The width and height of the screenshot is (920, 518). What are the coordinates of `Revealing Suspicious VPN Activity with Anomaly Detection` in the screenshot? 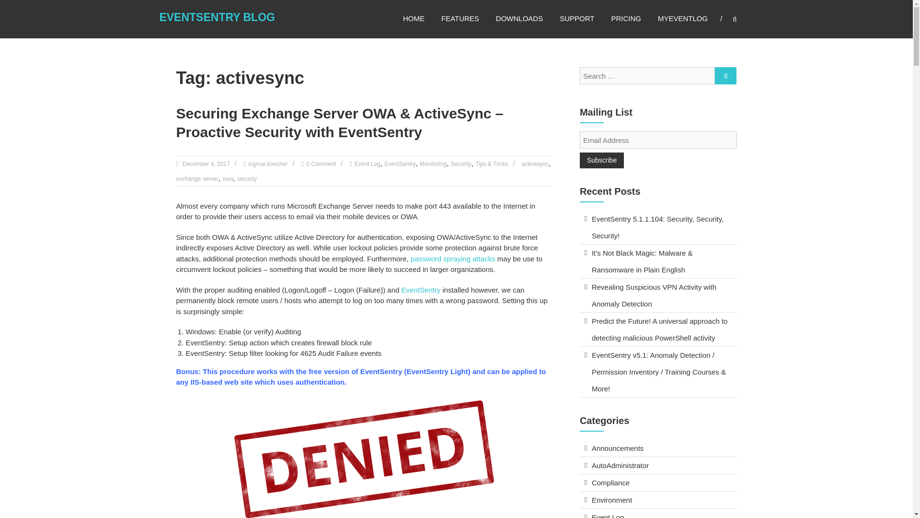 It's located at (654, 295).